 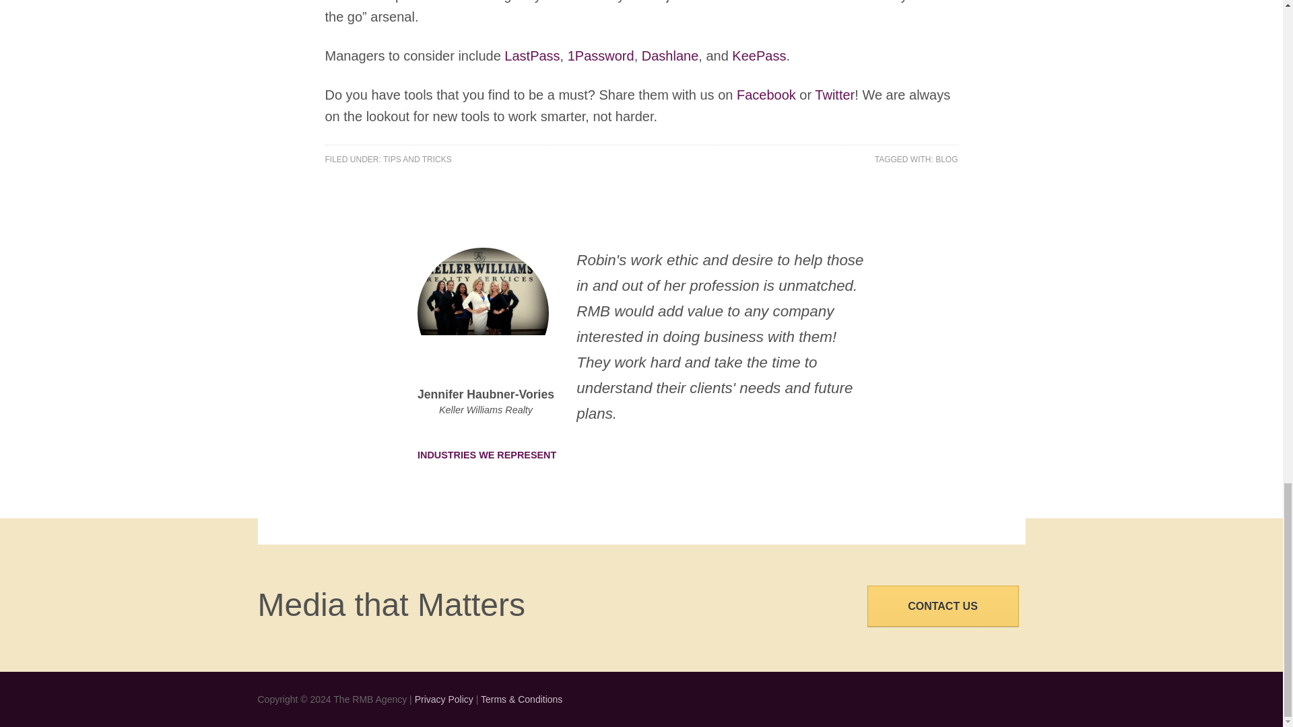 What do you see at coordinates (758, 55) in the screenshot?
I see `KeePass` at bounding box center [758, 55].